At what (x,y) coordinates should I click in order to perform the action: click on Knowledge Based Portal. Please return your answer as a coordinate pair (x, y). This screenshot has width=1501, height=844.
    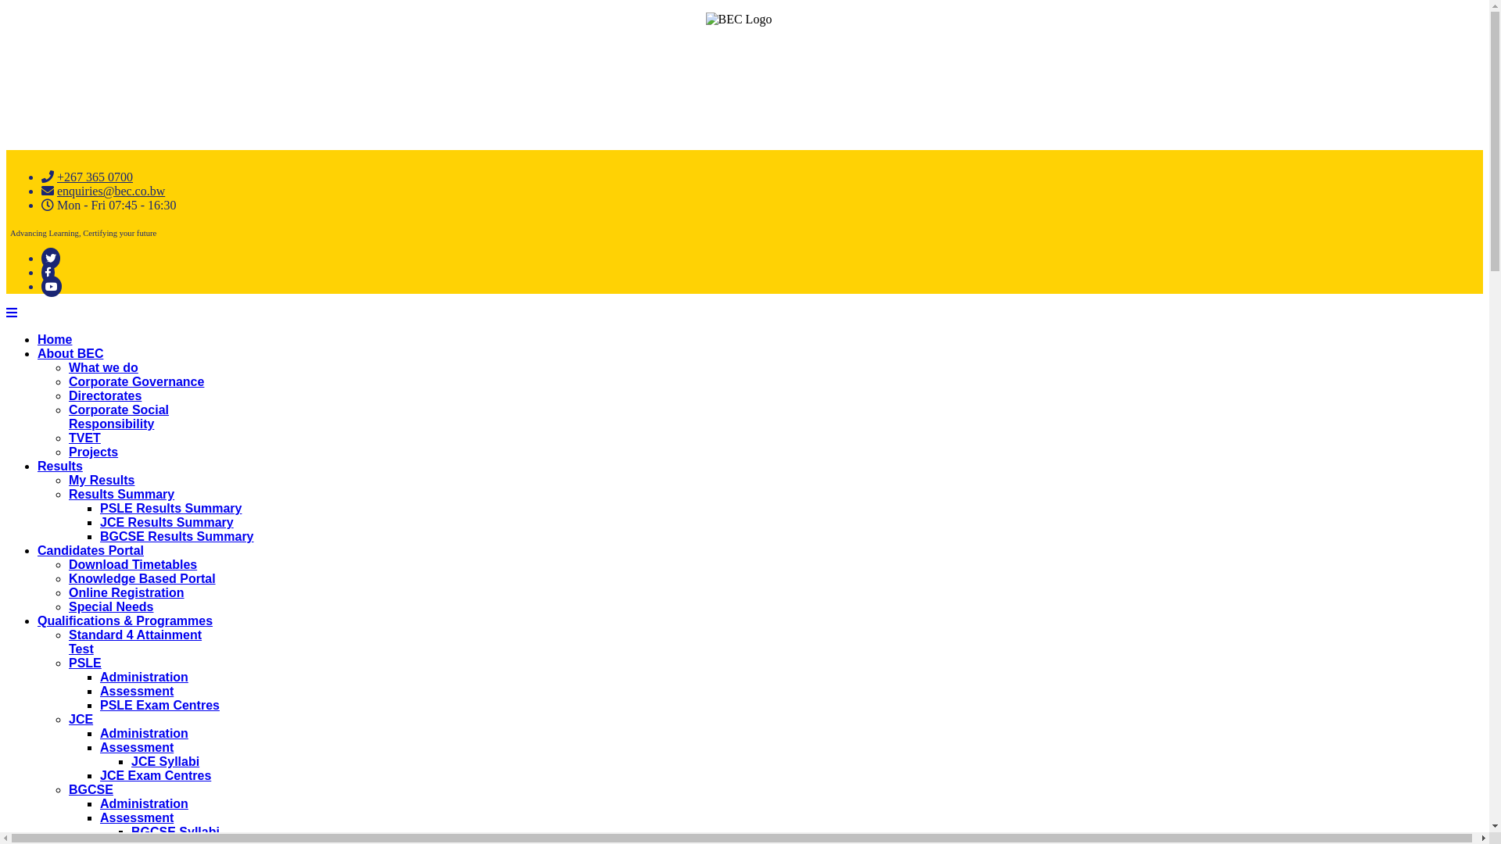
    Looking at the image, I should click on (142, 578).